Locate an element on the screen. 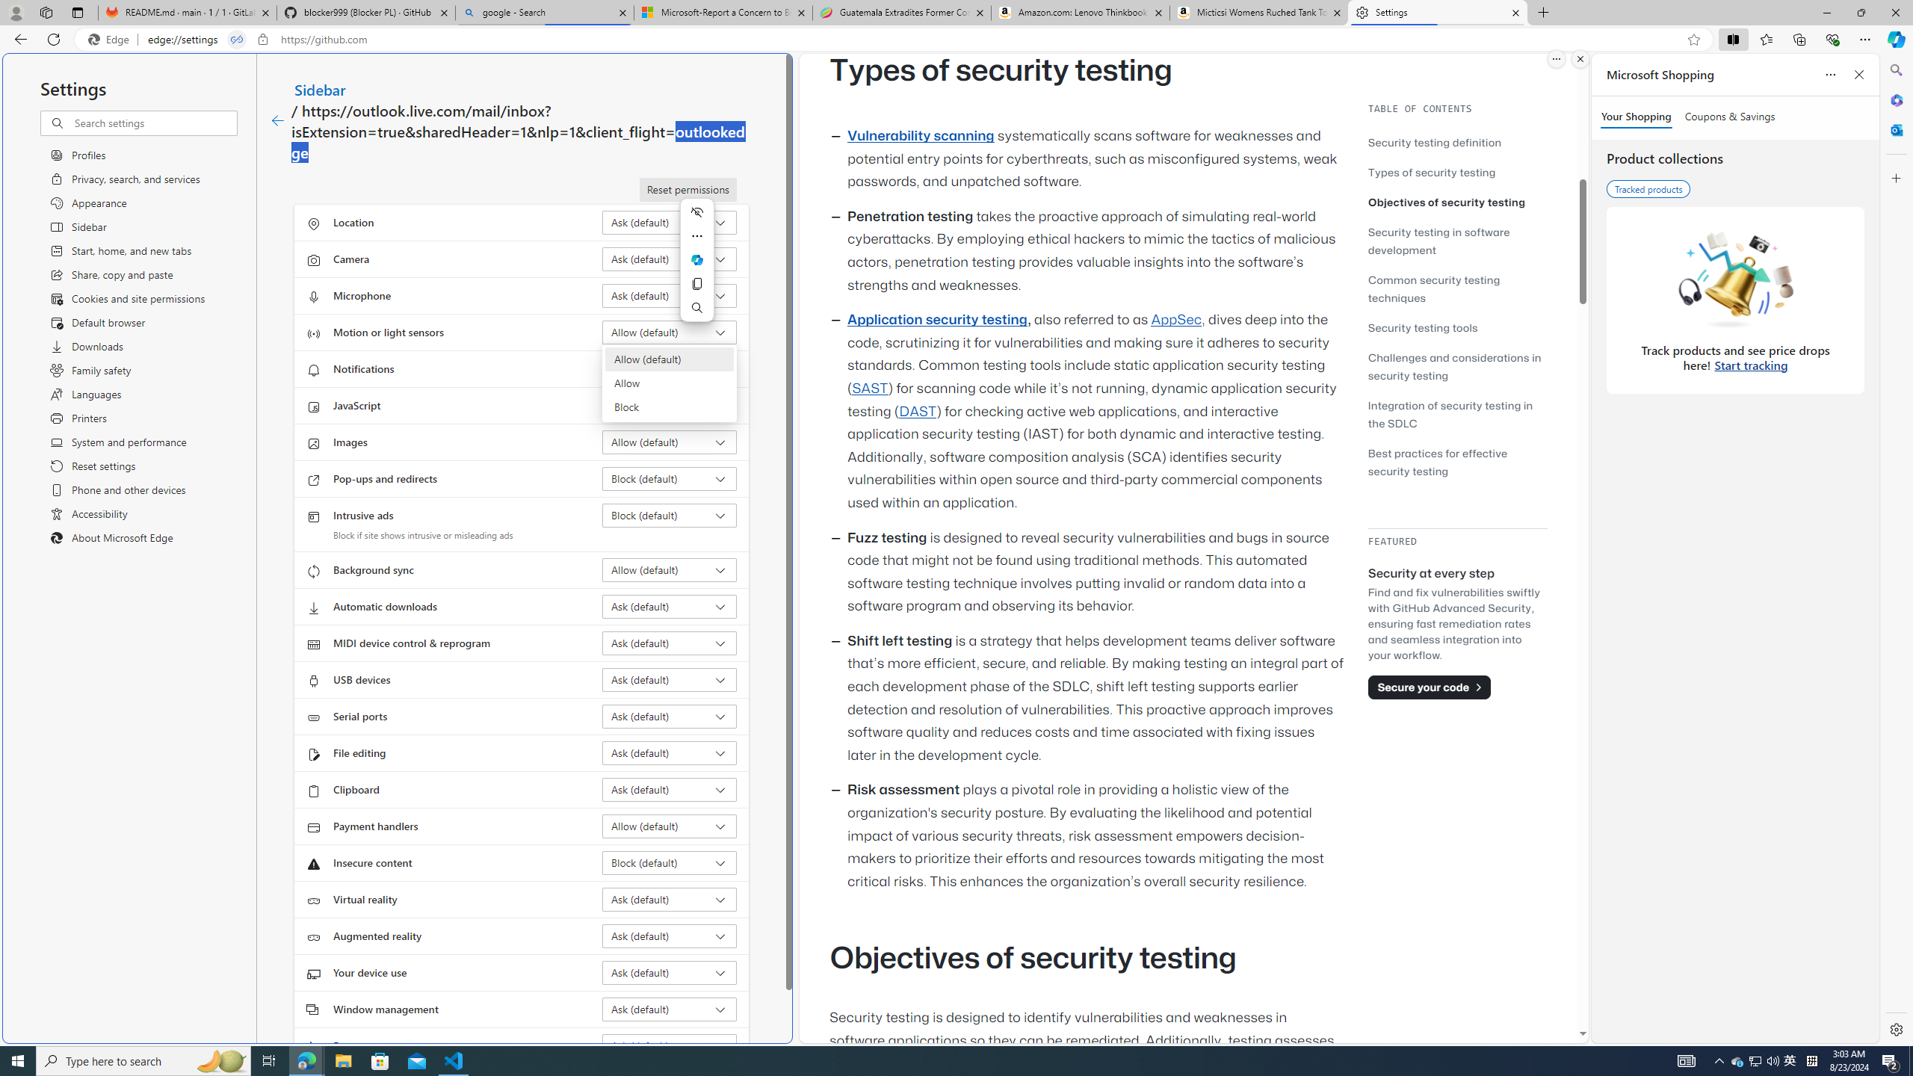 The height and width of the screenshot is (1076, 1913). Hide menu is located at coordinates (696, 211).